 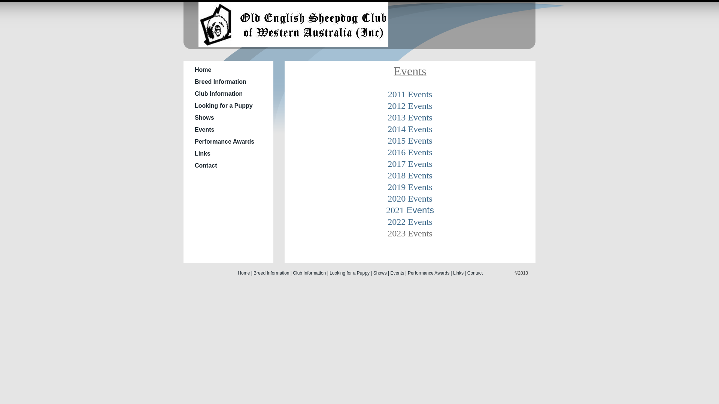 I want to click on Breed Information, so click(x=221, y=82).